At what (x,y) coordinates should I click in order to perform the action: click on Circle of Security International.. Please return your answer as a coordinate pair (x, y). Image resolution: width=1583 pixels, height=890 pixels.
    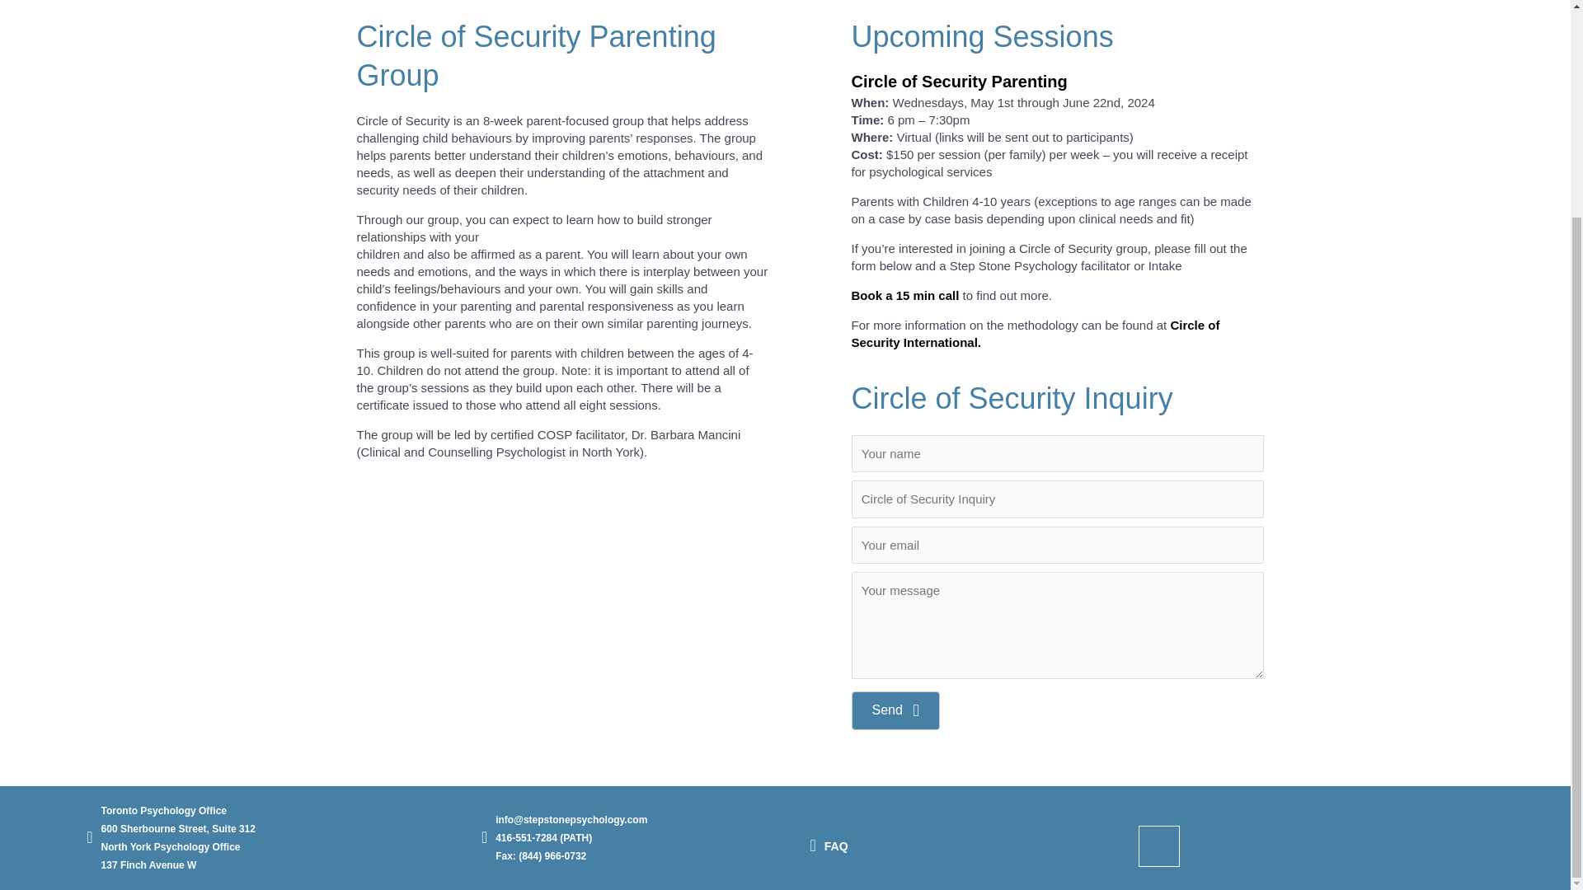
    Looking at the image, I should click on (1035, 333).